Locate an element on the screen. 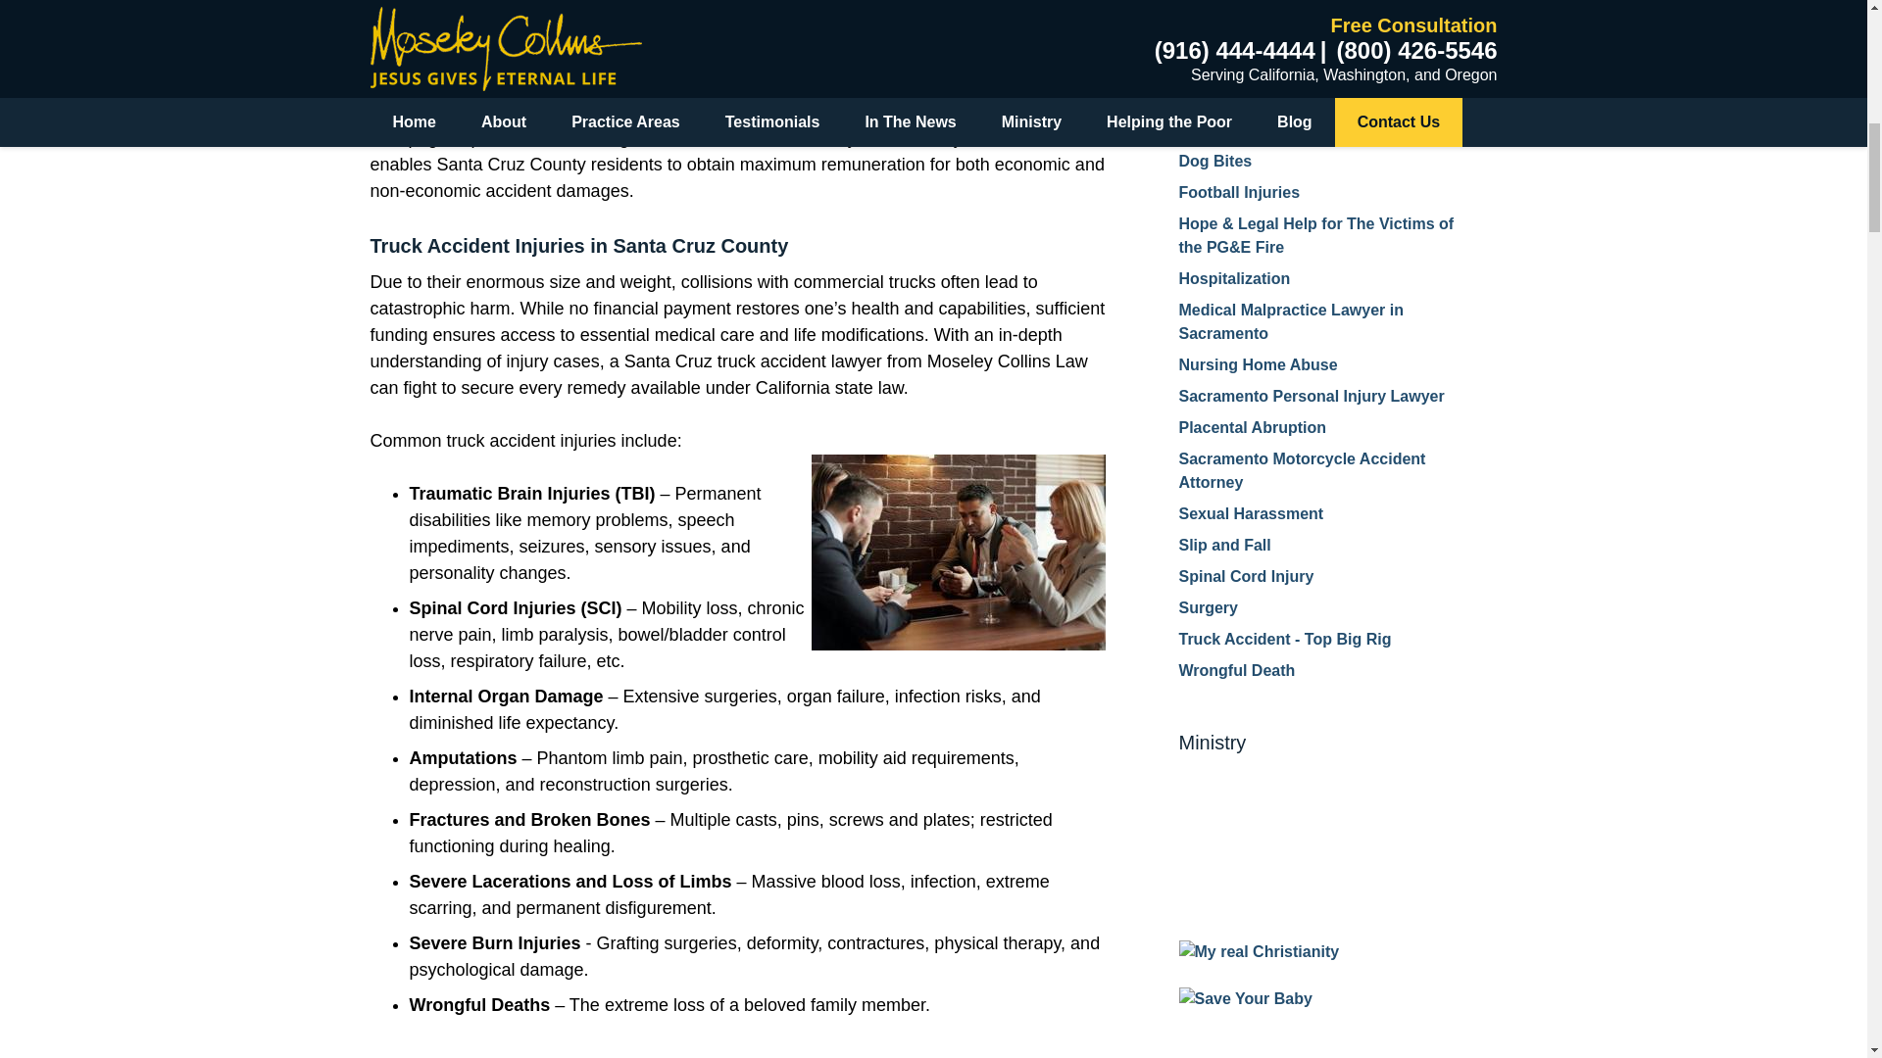 The image size is (1882, 1058). Hospitalization is located at coordinates (1233, 278).